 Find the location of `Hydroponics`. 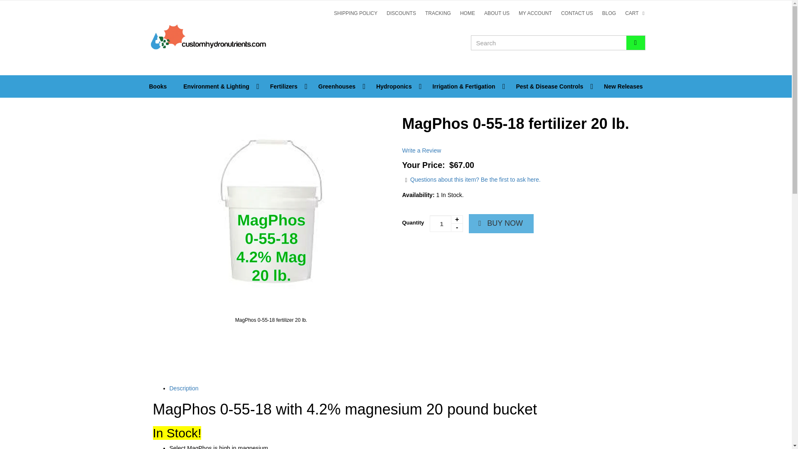

Hydroponics is located at coordinates (396, 86).